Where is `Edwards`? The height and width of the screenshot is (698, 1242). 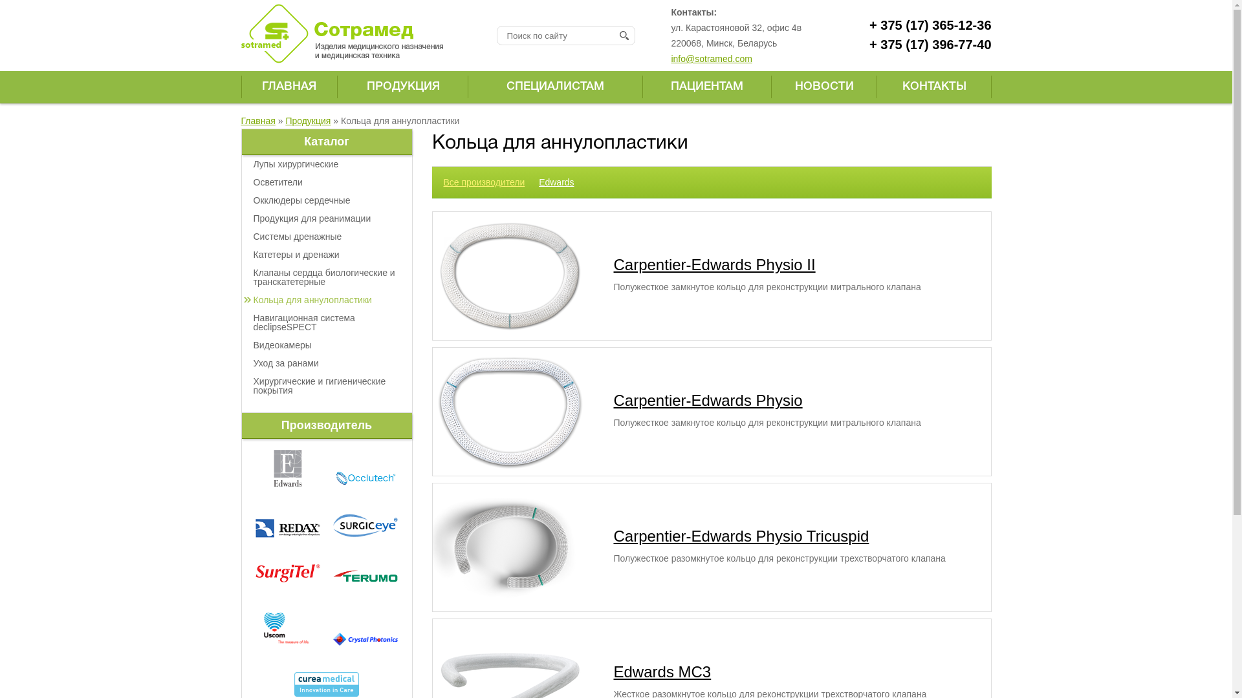
Edwards is located at coordinates (556, 182).